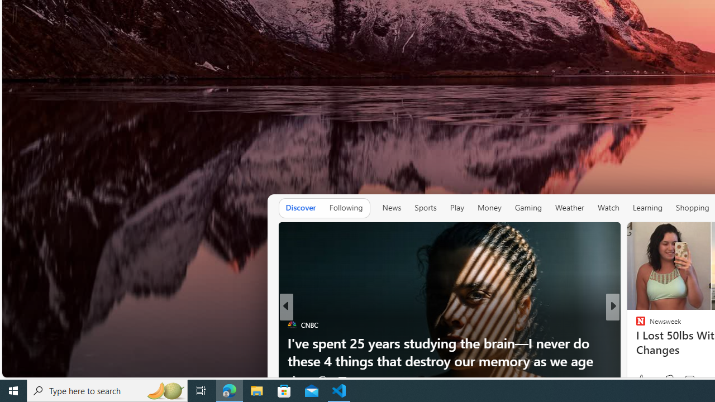 The image size is (715, 402). I want to click on Moneywise, so click(636, 324).